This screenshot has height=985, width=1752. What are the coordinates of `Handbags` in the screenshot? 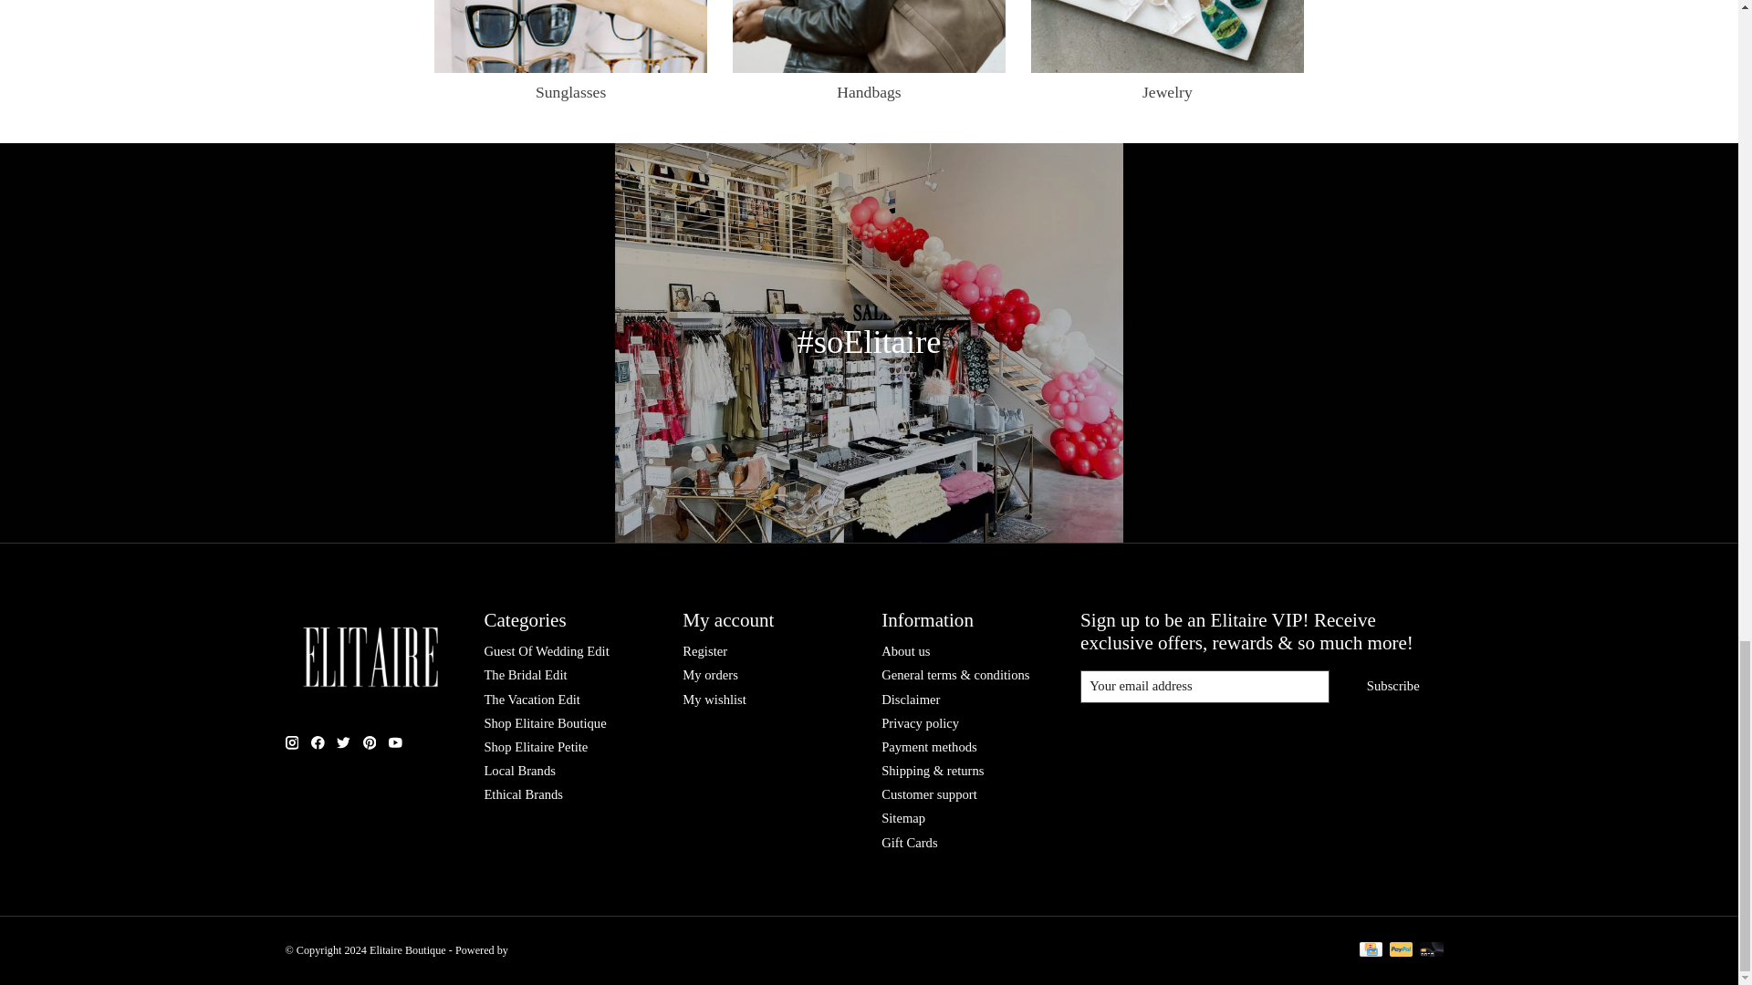 It's located at (869, 36).